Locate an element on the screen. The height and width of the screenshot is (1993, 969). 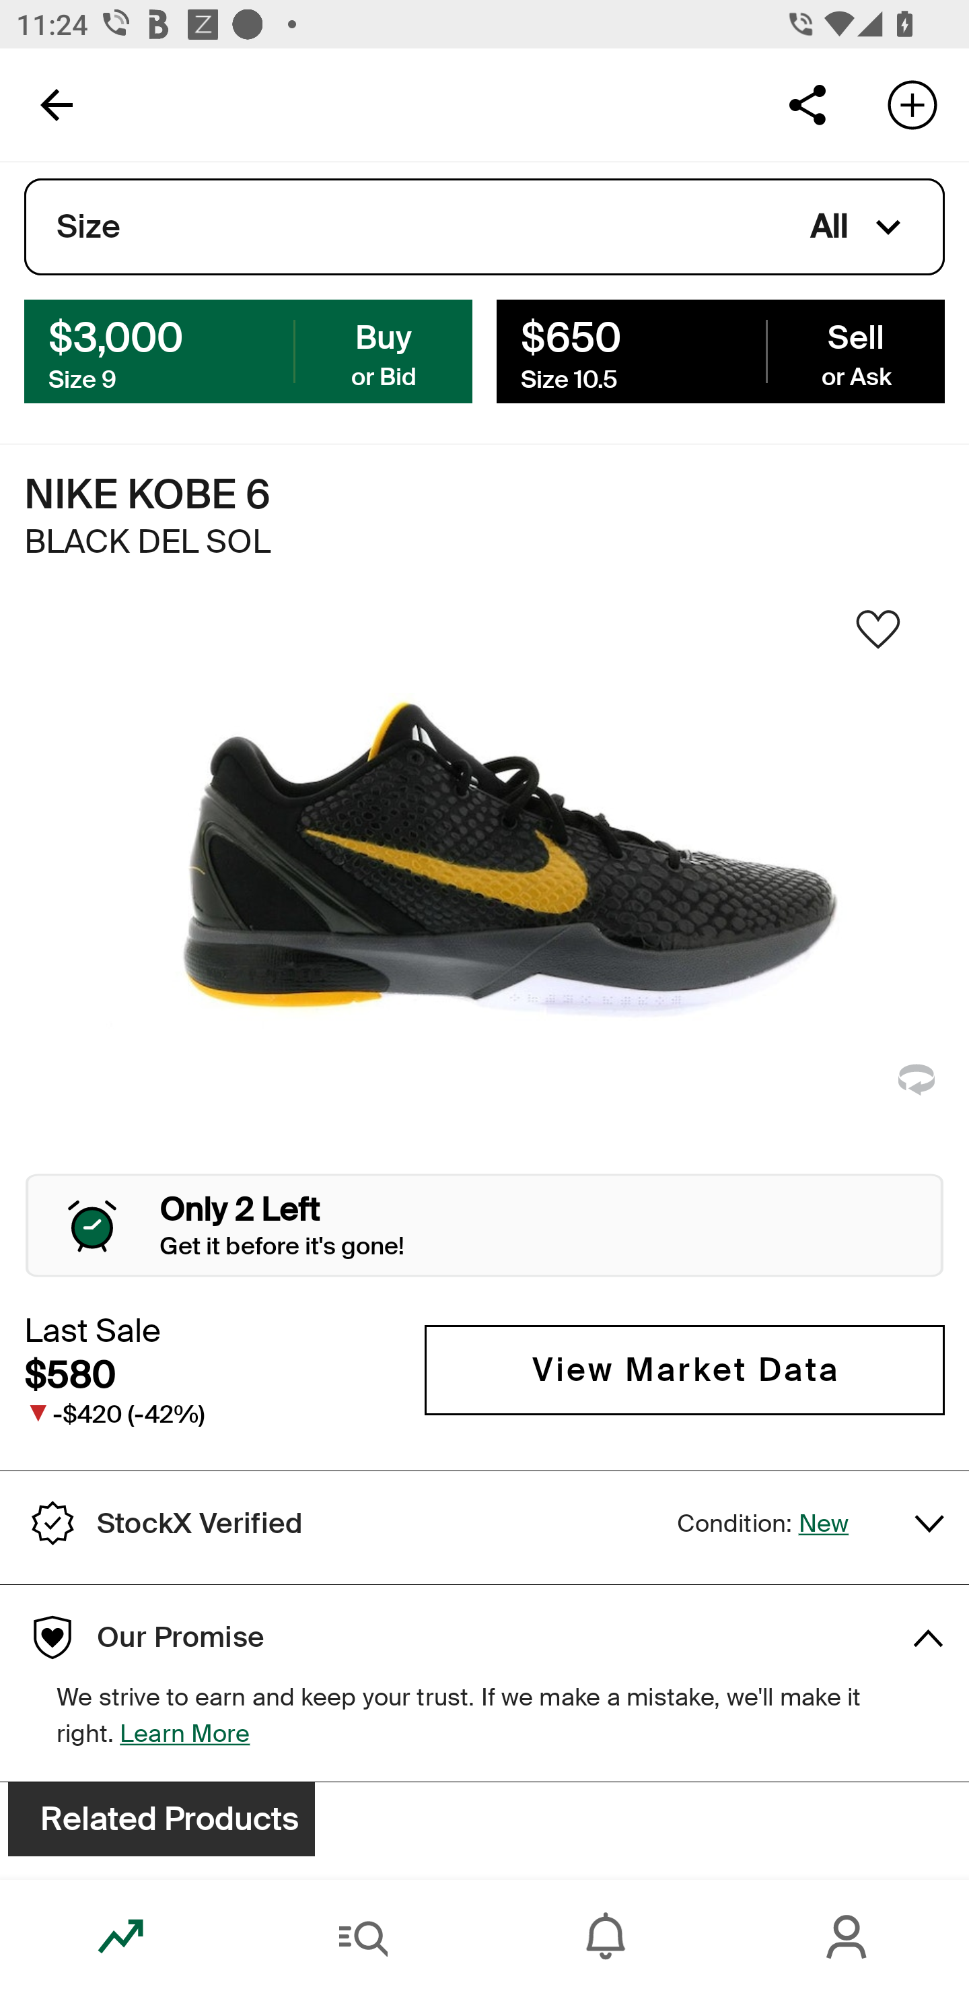
Account is located at coordinates (848, 1936).